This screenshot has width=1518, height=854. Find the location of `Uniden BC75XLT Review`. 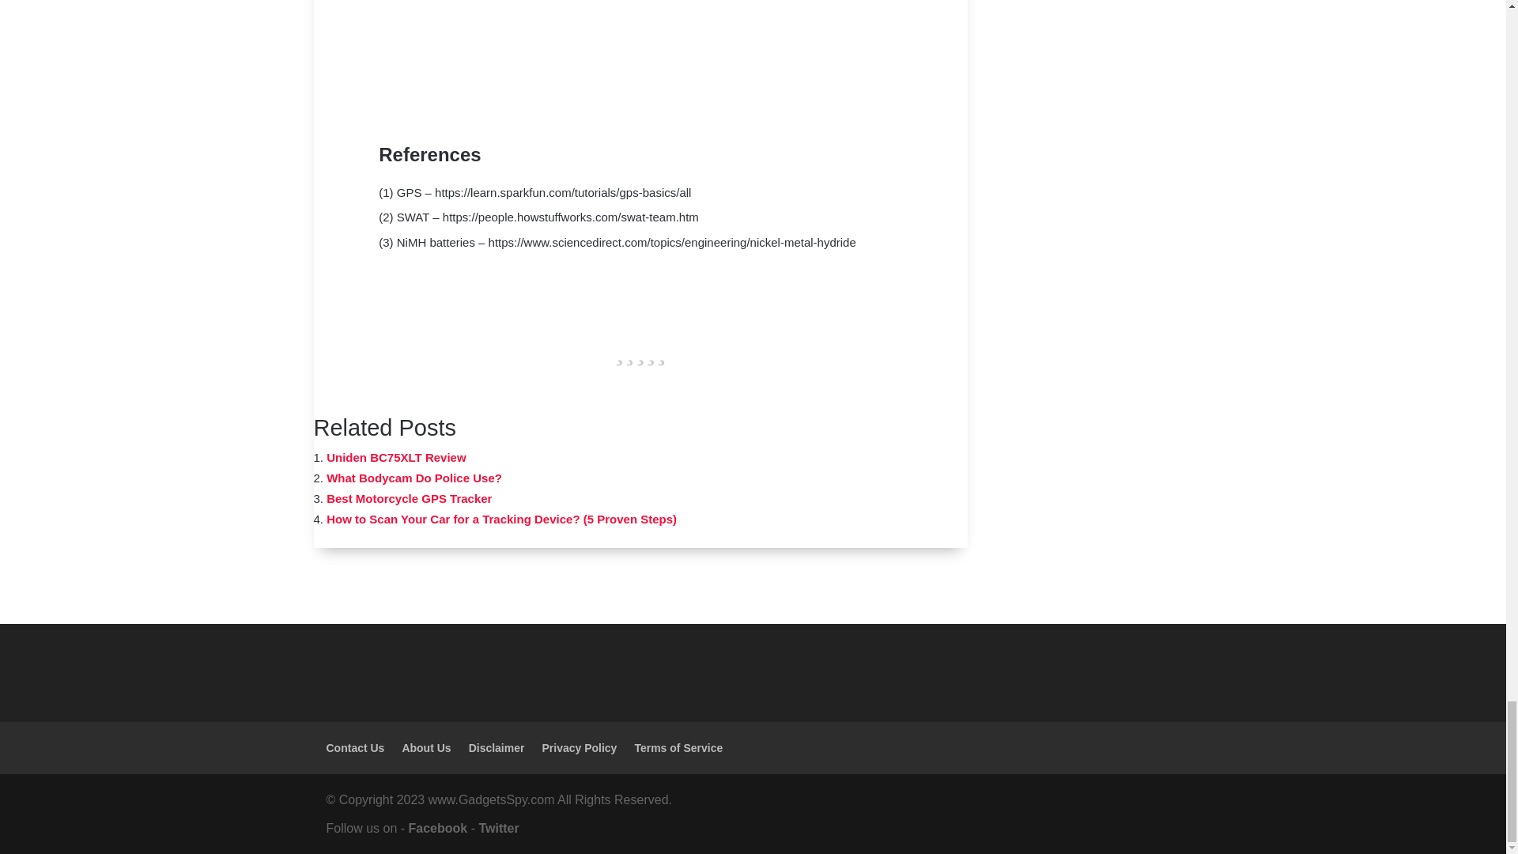

Uniden BC75XLT Review is located at coordinates (395, 457).